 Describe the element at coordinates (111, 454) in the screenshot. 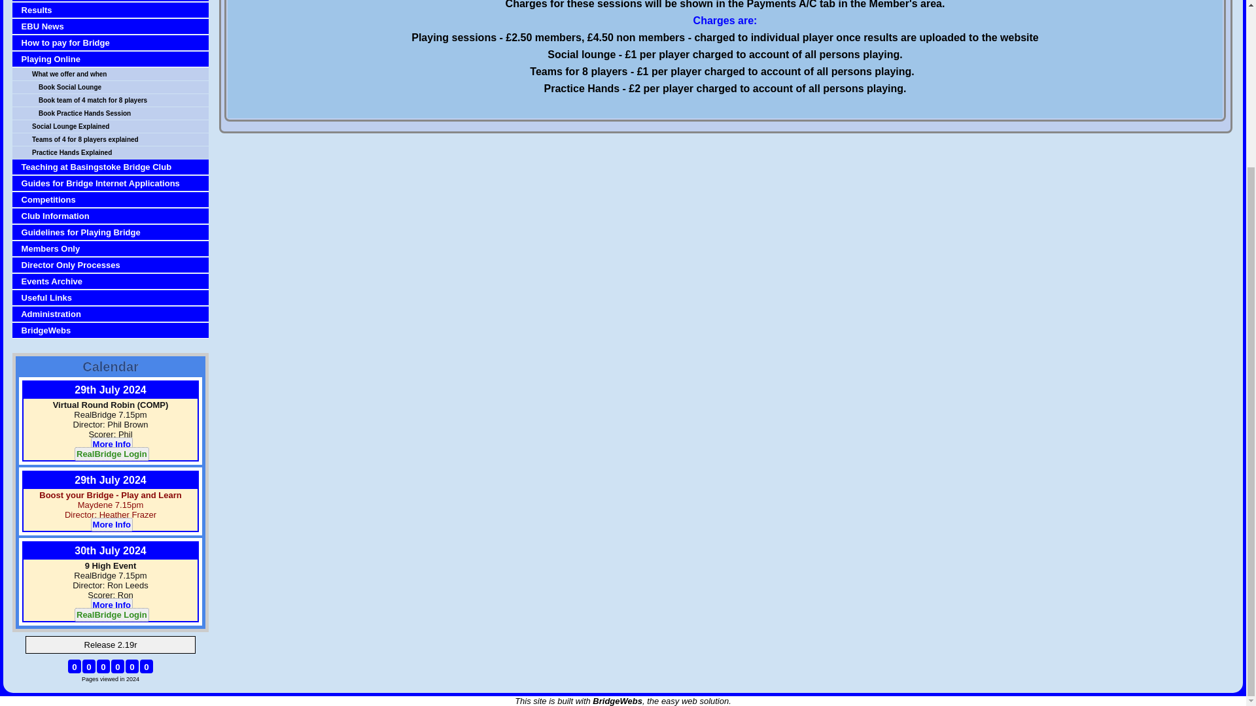

I see `RealBridge Login` at that location.